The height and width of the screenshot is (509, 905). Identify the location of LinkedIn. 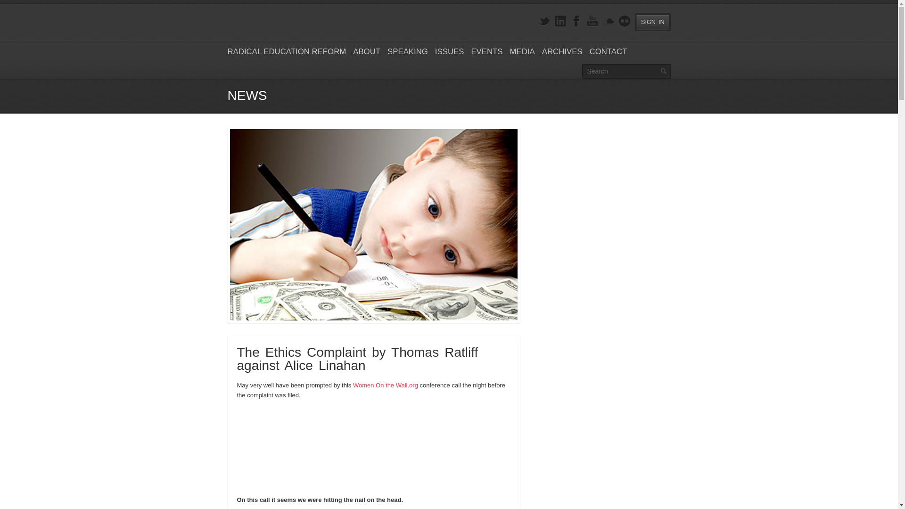
(560, 22).